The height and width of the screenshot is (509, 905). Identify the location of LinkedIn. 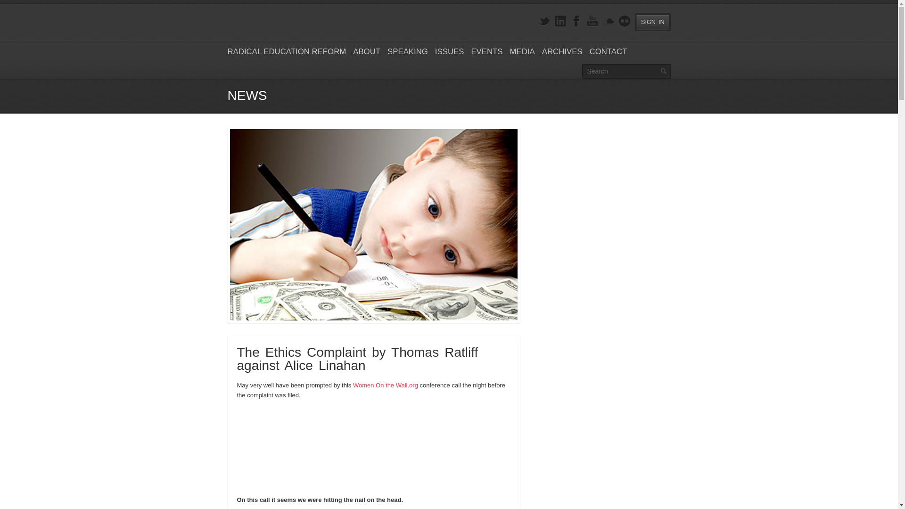
(560, 22).